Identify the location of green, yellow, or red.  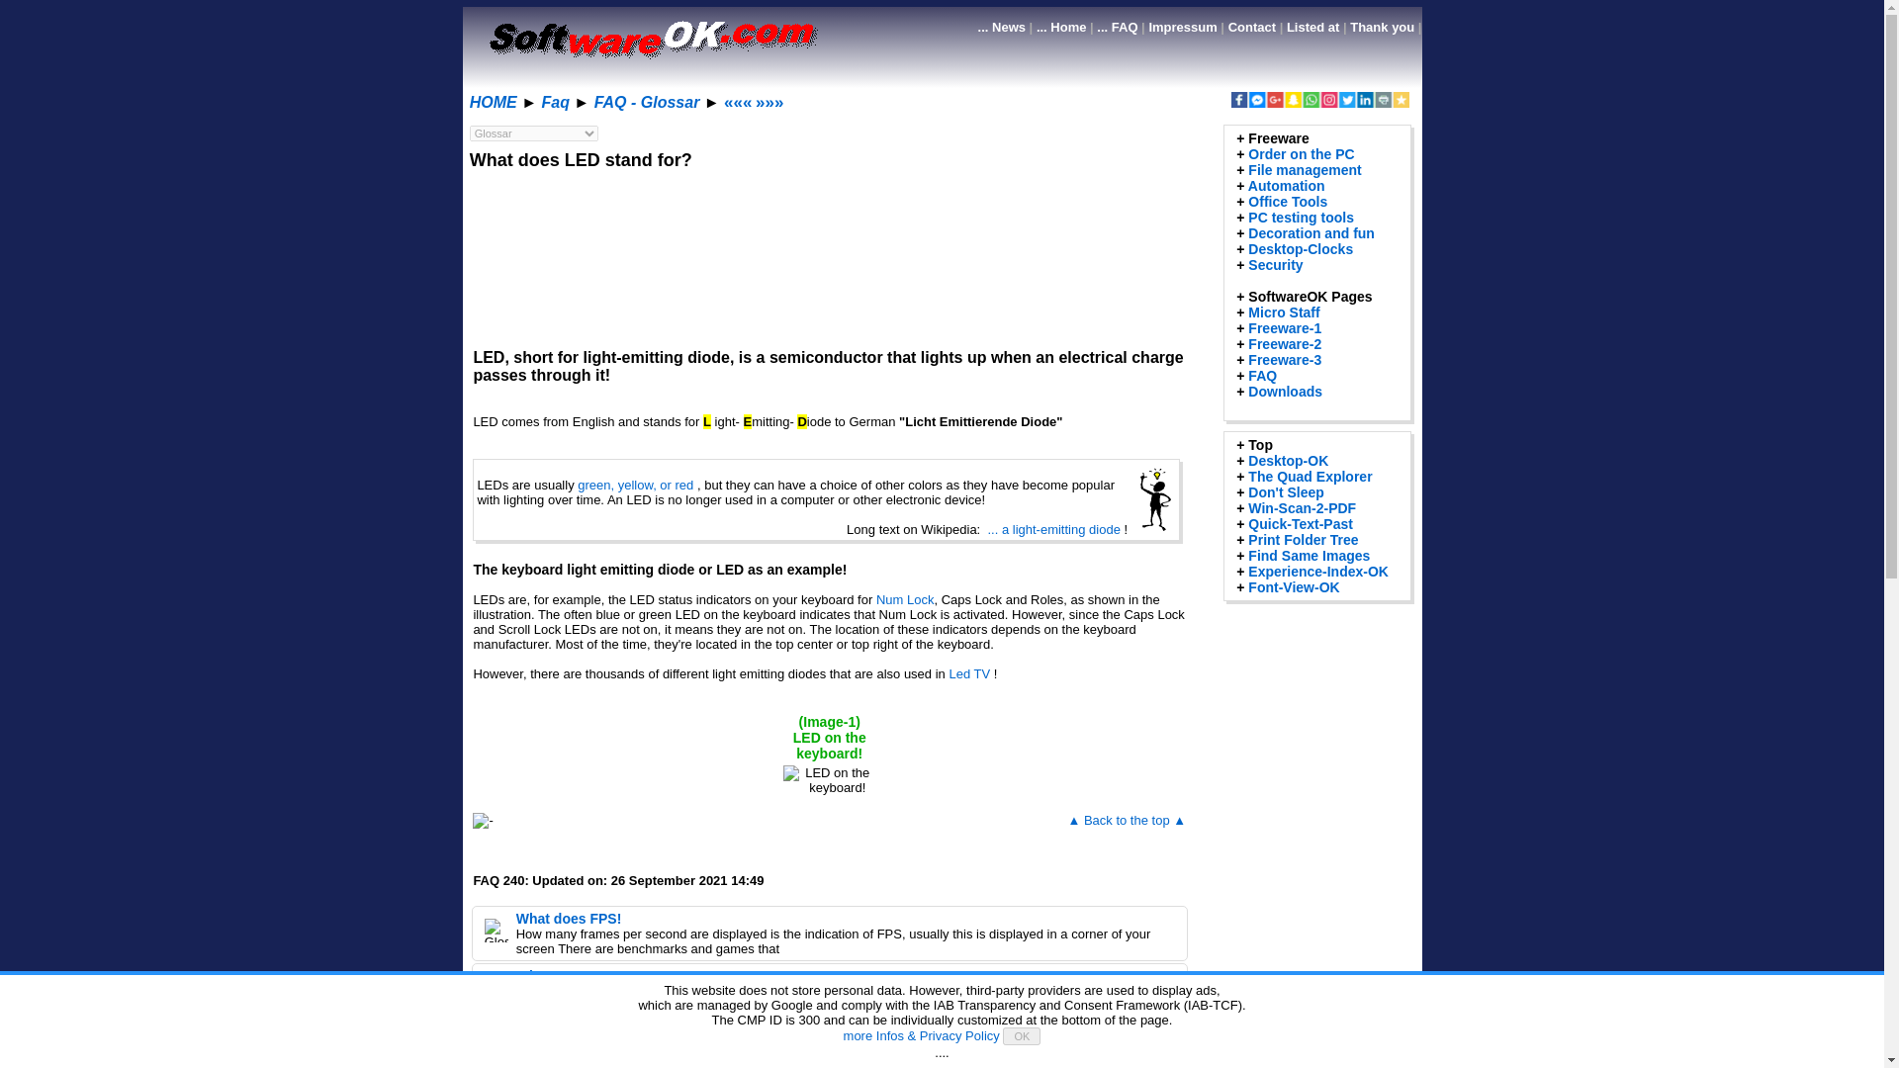
(635, 485).